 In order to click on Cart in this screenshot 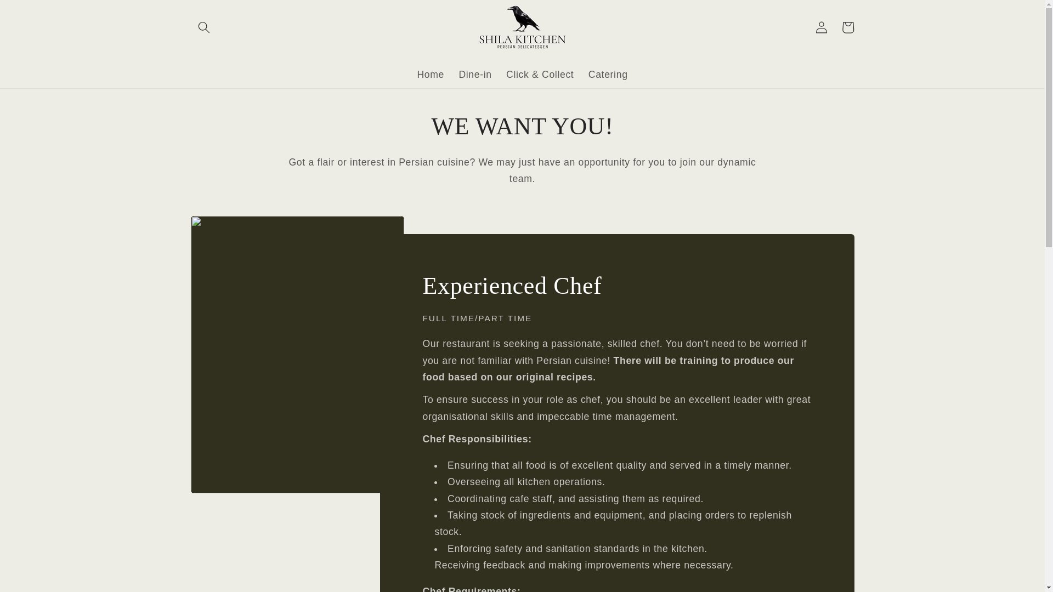, I will do `click(848, 27)`.